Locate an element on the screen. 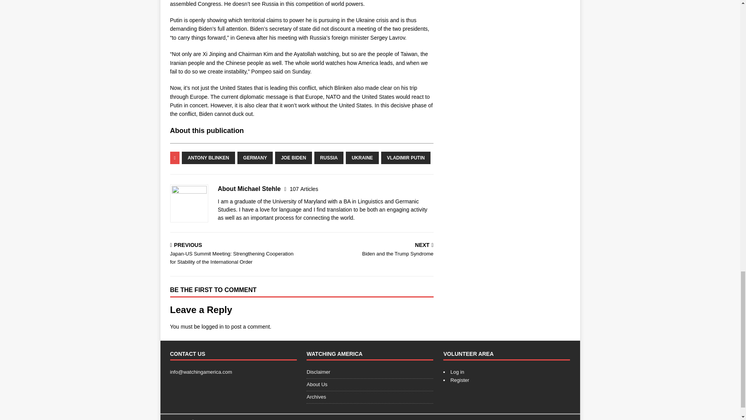 Image resolution: width=746 pixels, height=420 pixels. 107 Articles is located at coordinates (304, 189).